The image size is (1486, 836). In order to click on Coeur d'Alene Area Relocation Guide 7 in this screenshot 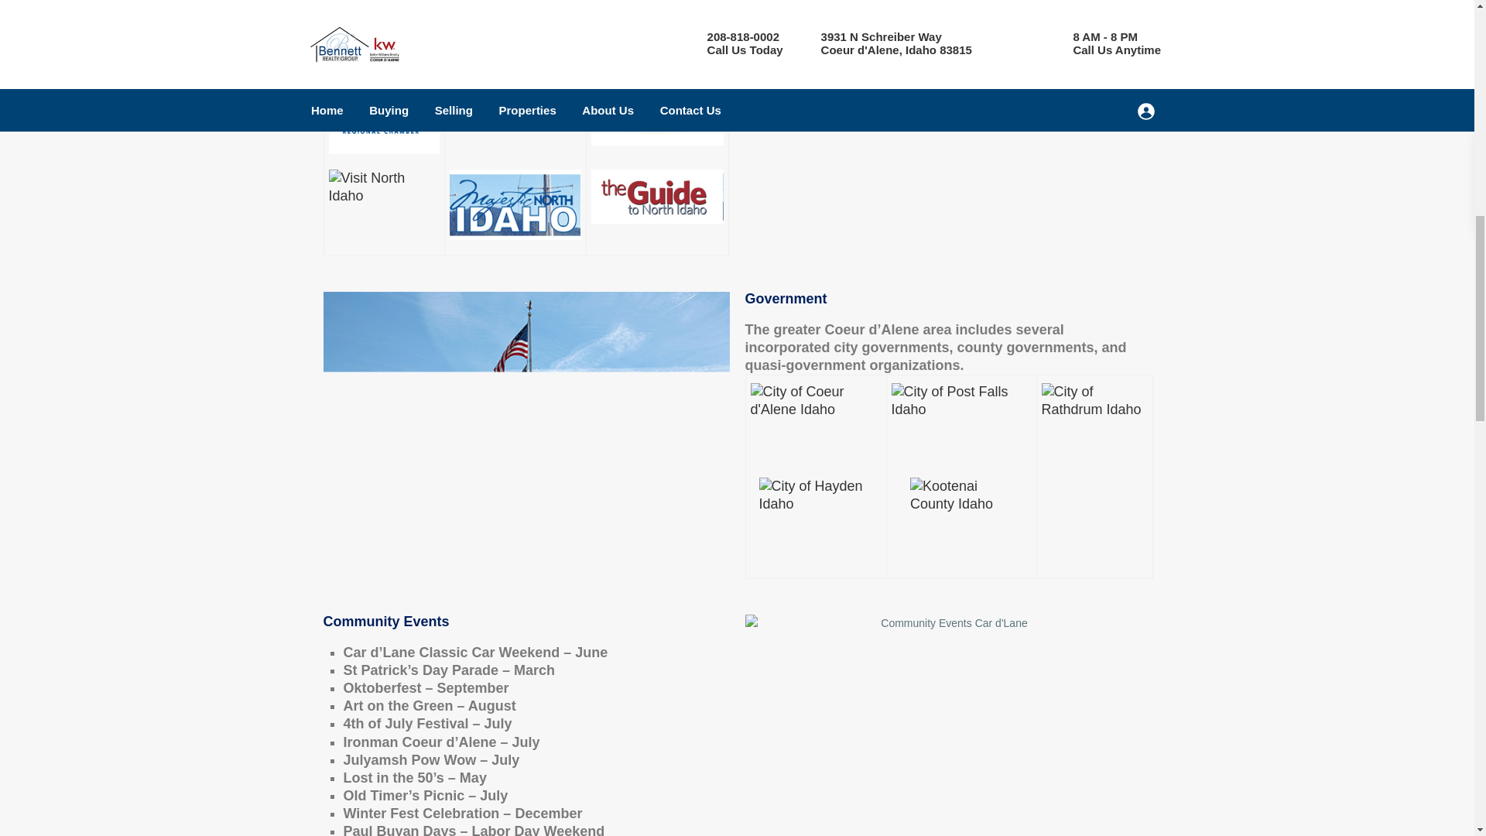, I will do `click(658, 197)`.